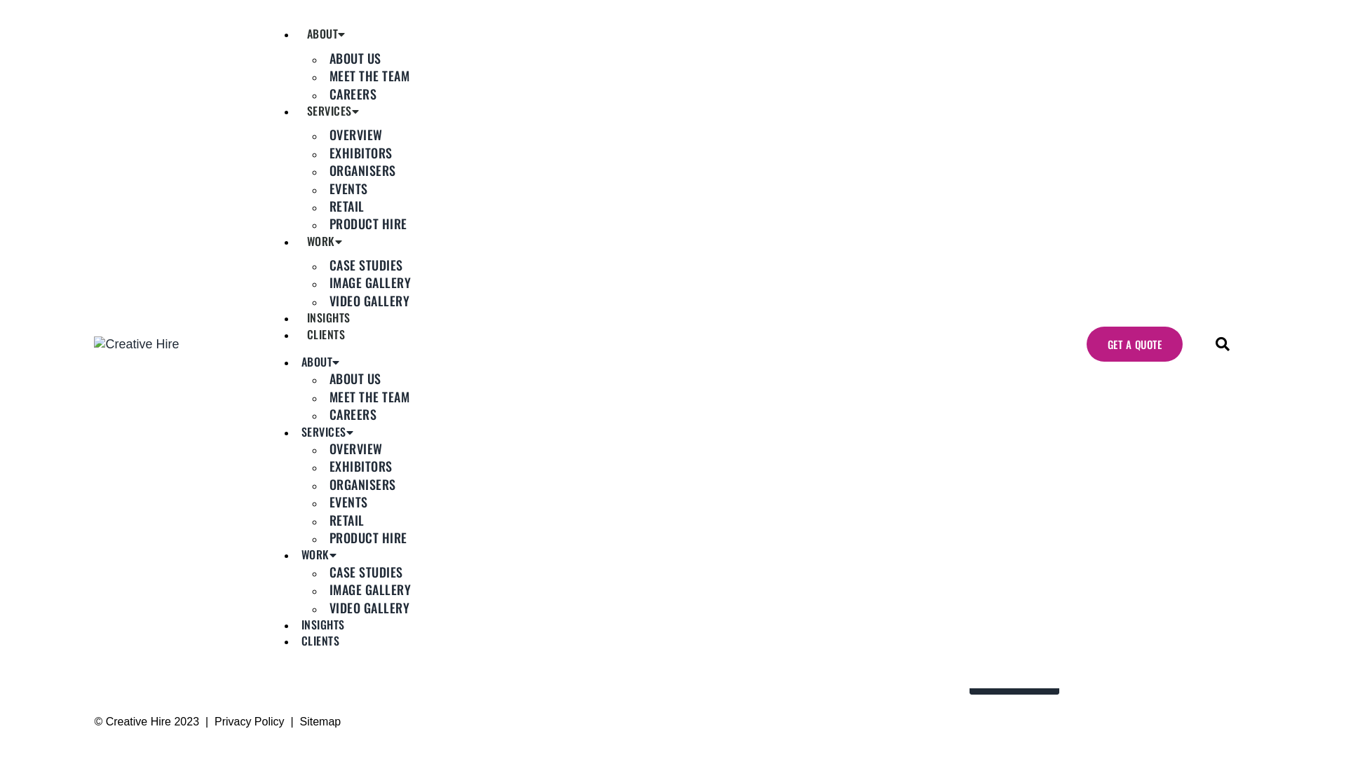  Describe the element at coordinates (363, 170) in the screenshot. I see `ORGANISERS` at that location.